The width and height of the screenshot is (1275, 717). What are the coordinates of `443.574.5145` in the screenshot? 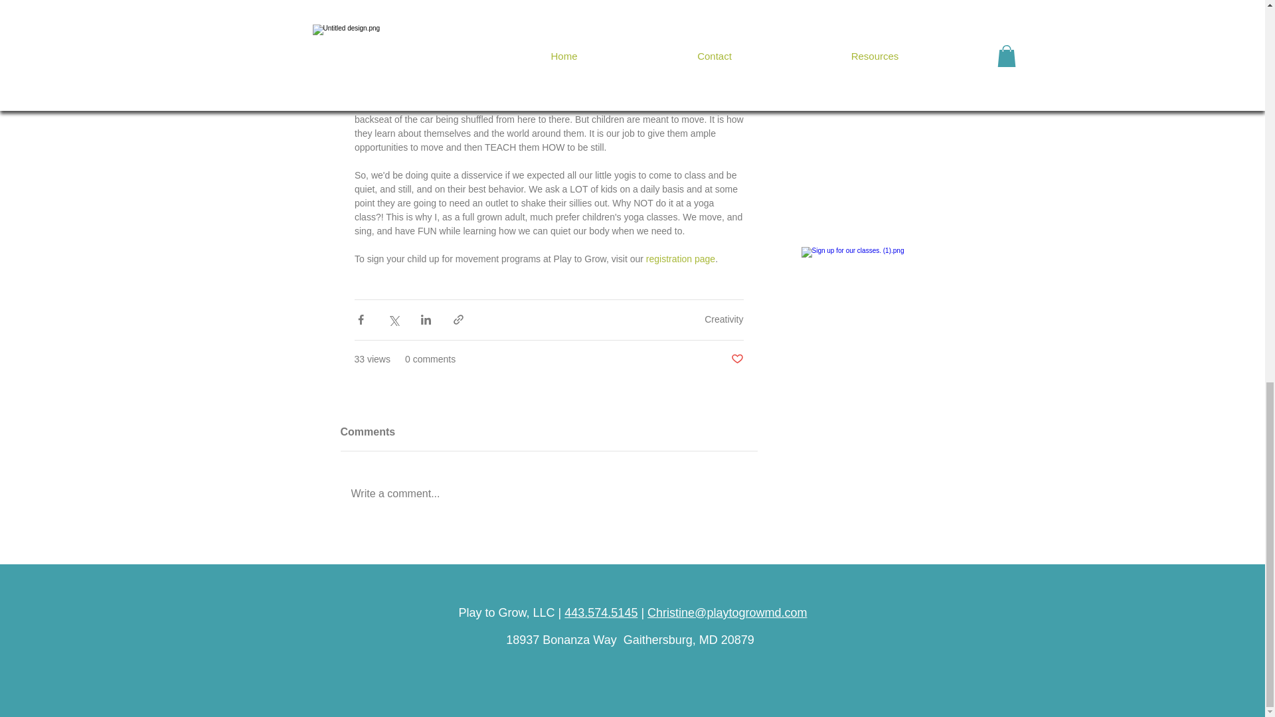 It's located at (601, 612).